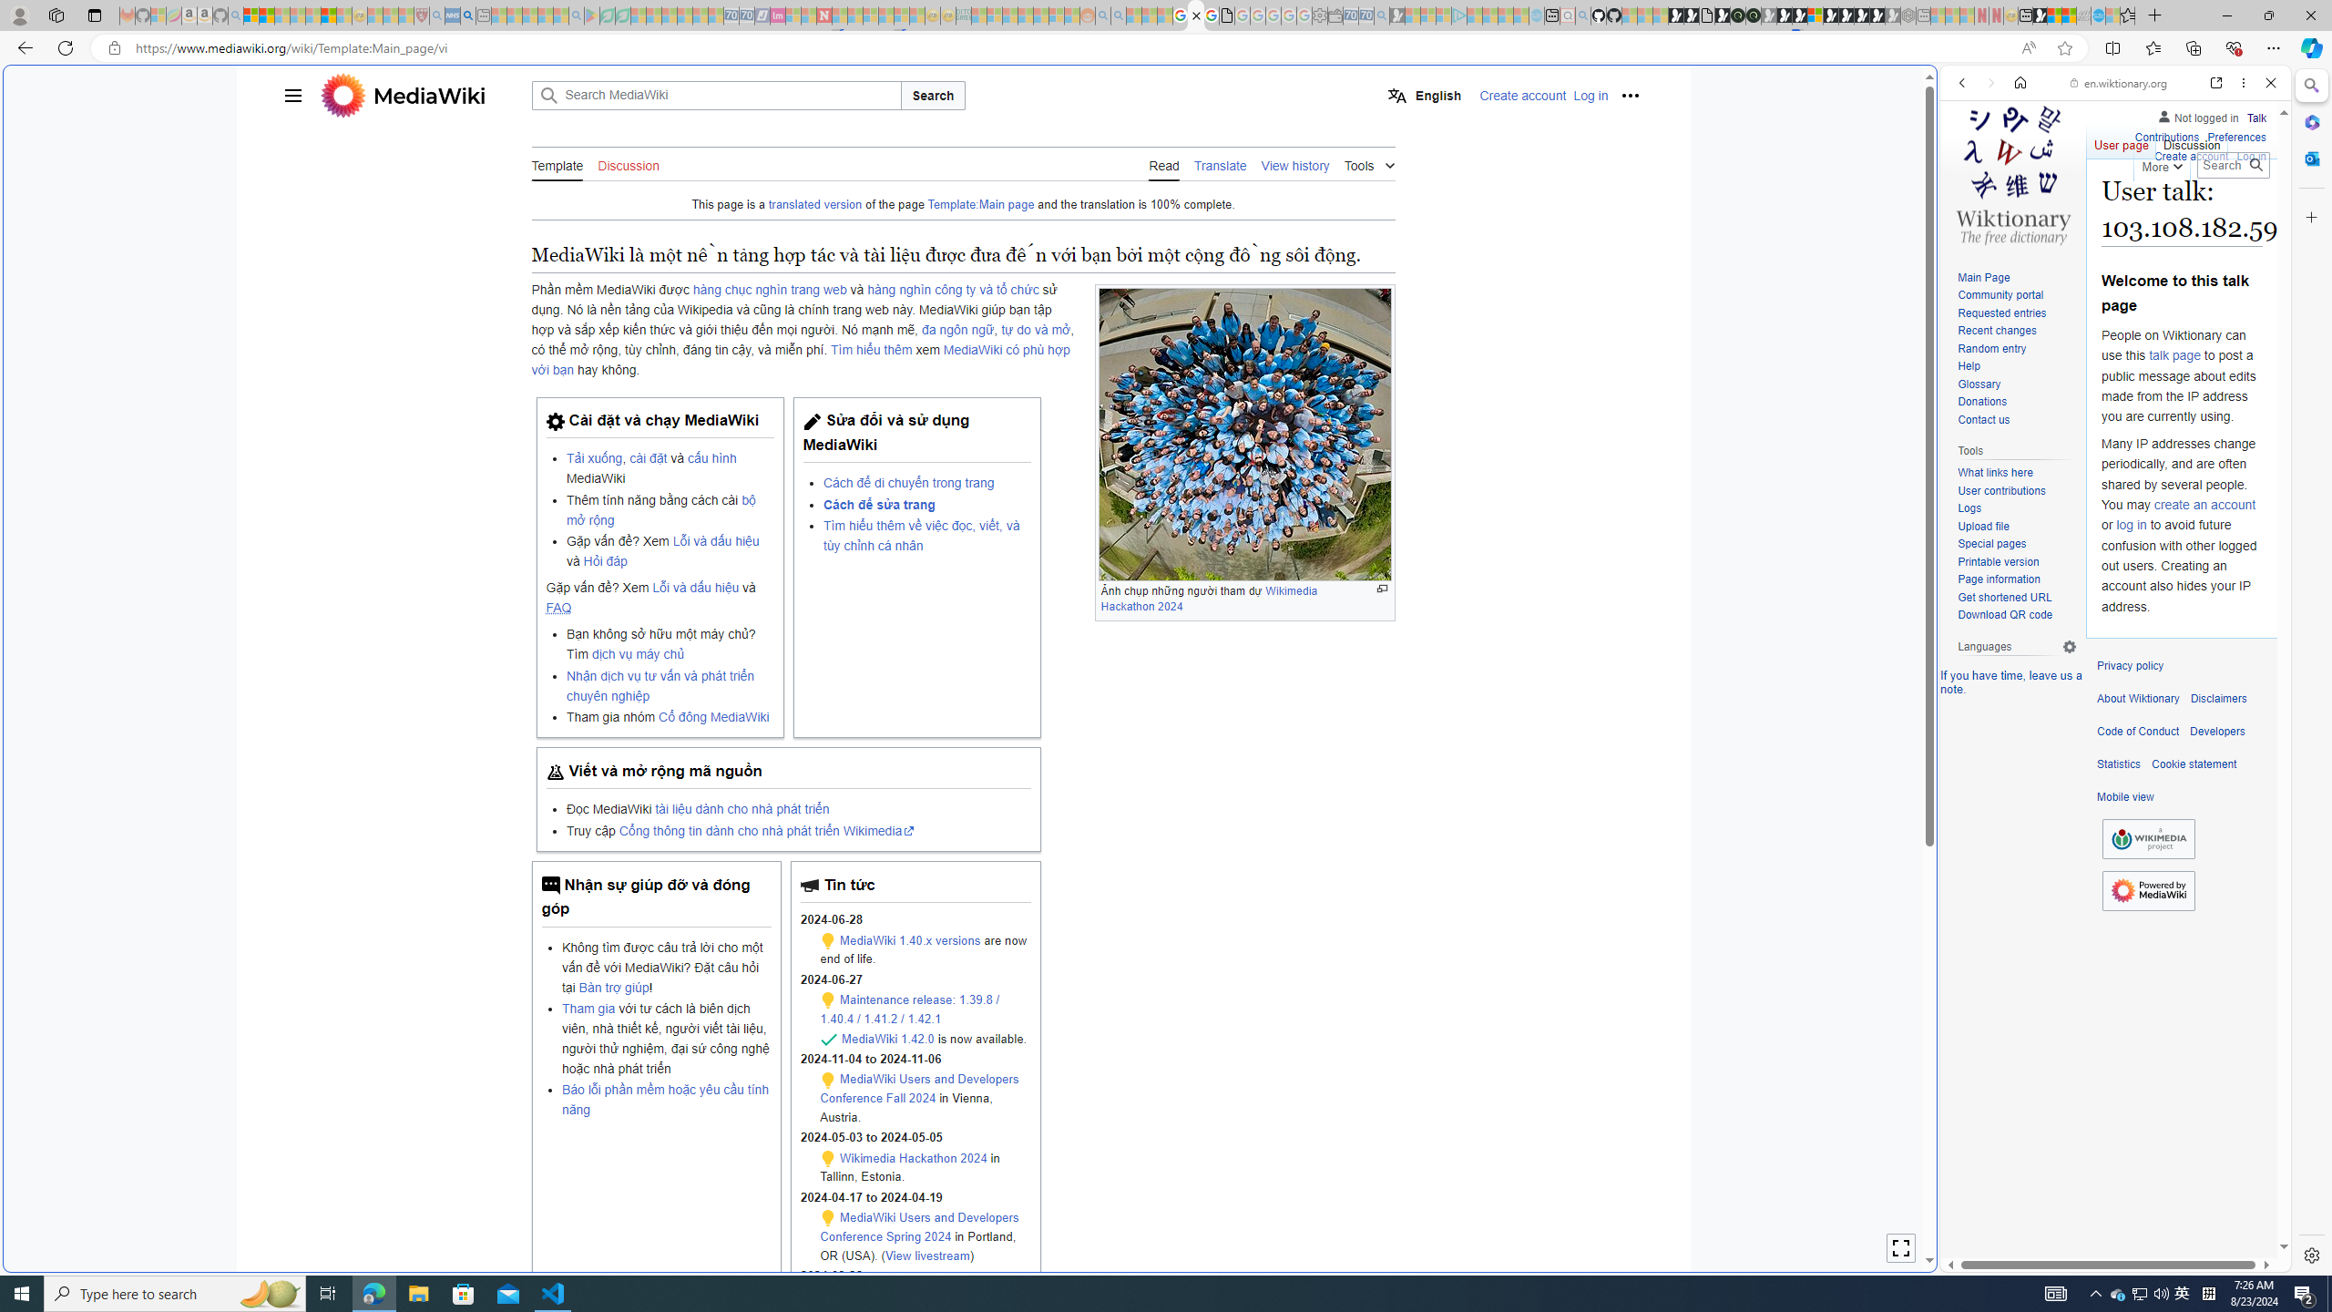 The height and width of the screenshot is (1312, 2332). Describe the element at coordinates (2017, 615) in the screenshot. I see `Download QR code` at that location.